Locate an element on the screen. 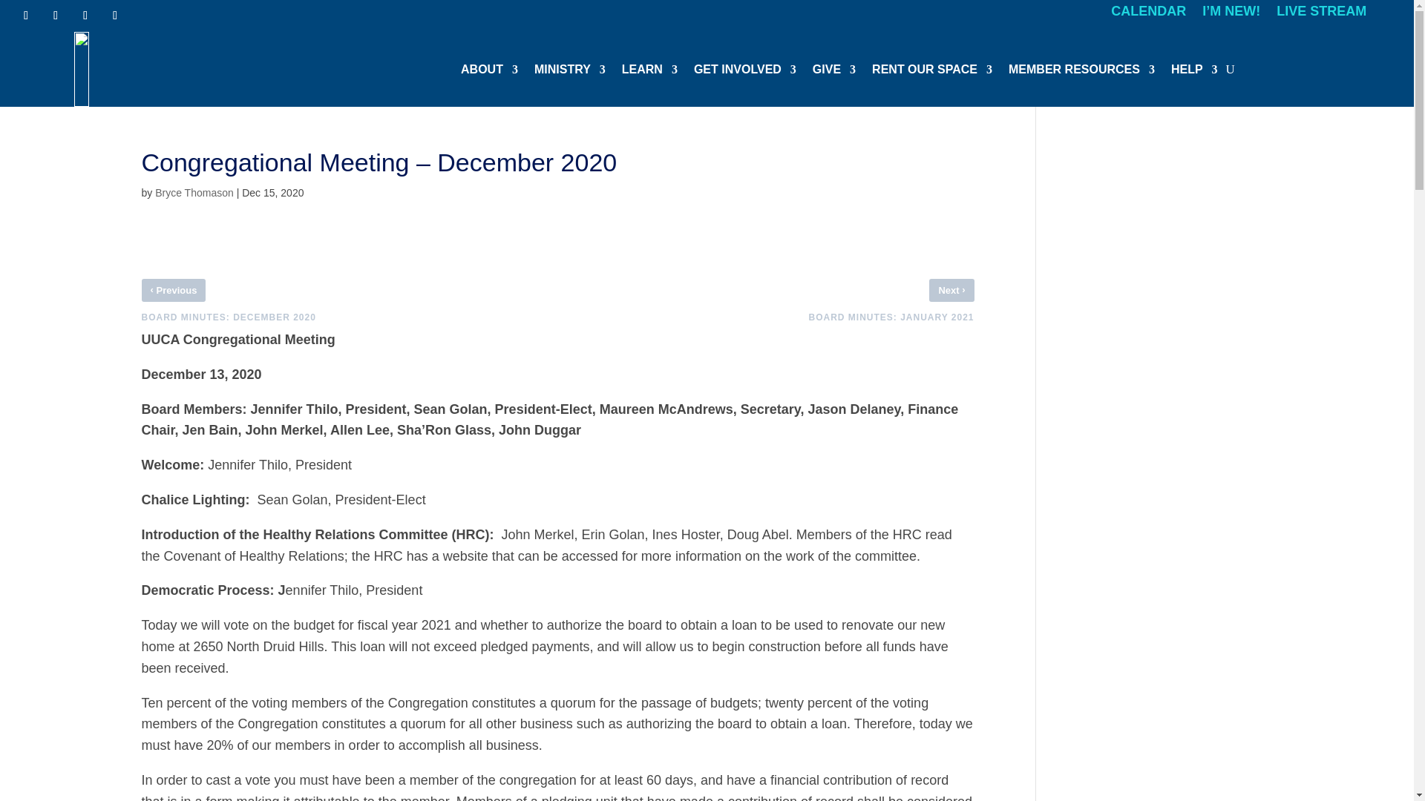 The height and width of the screenshot is (801, 1425). Follow on Google is located at coordinates (114, 15).